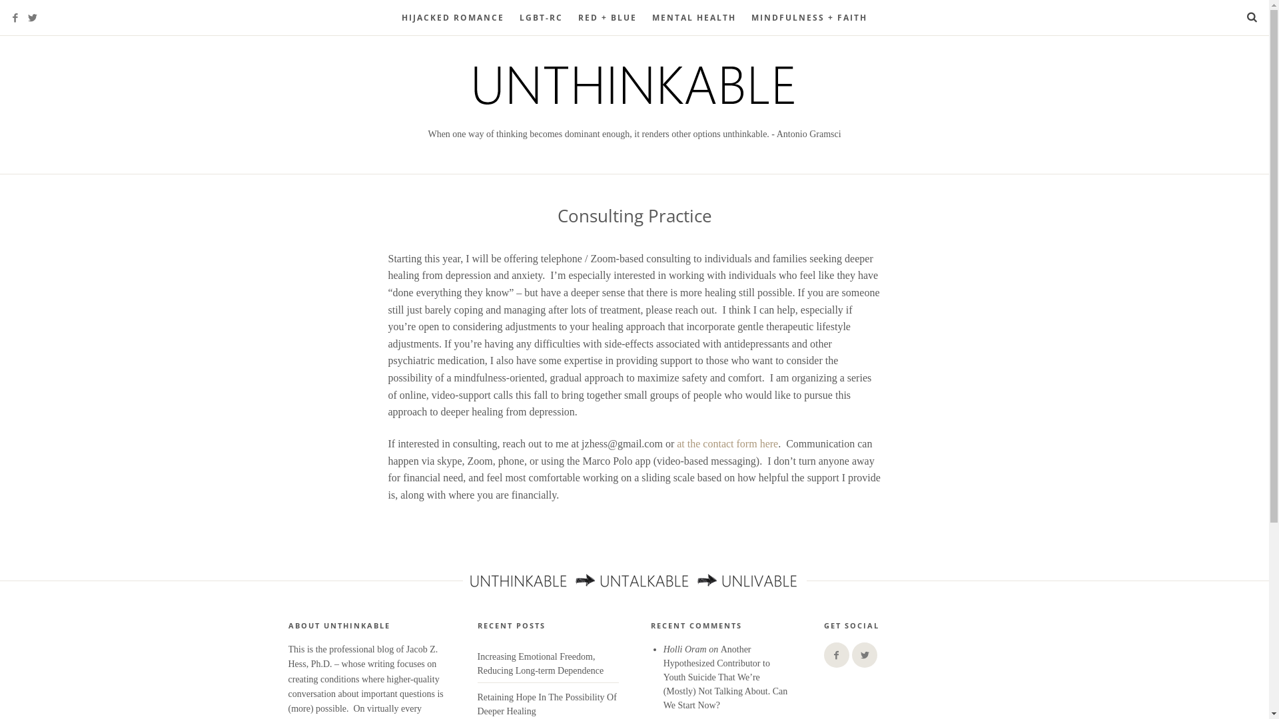  I want to click on Increasing Emotional Freedom, Reducing Long-term Dependence, so click(540, 664).